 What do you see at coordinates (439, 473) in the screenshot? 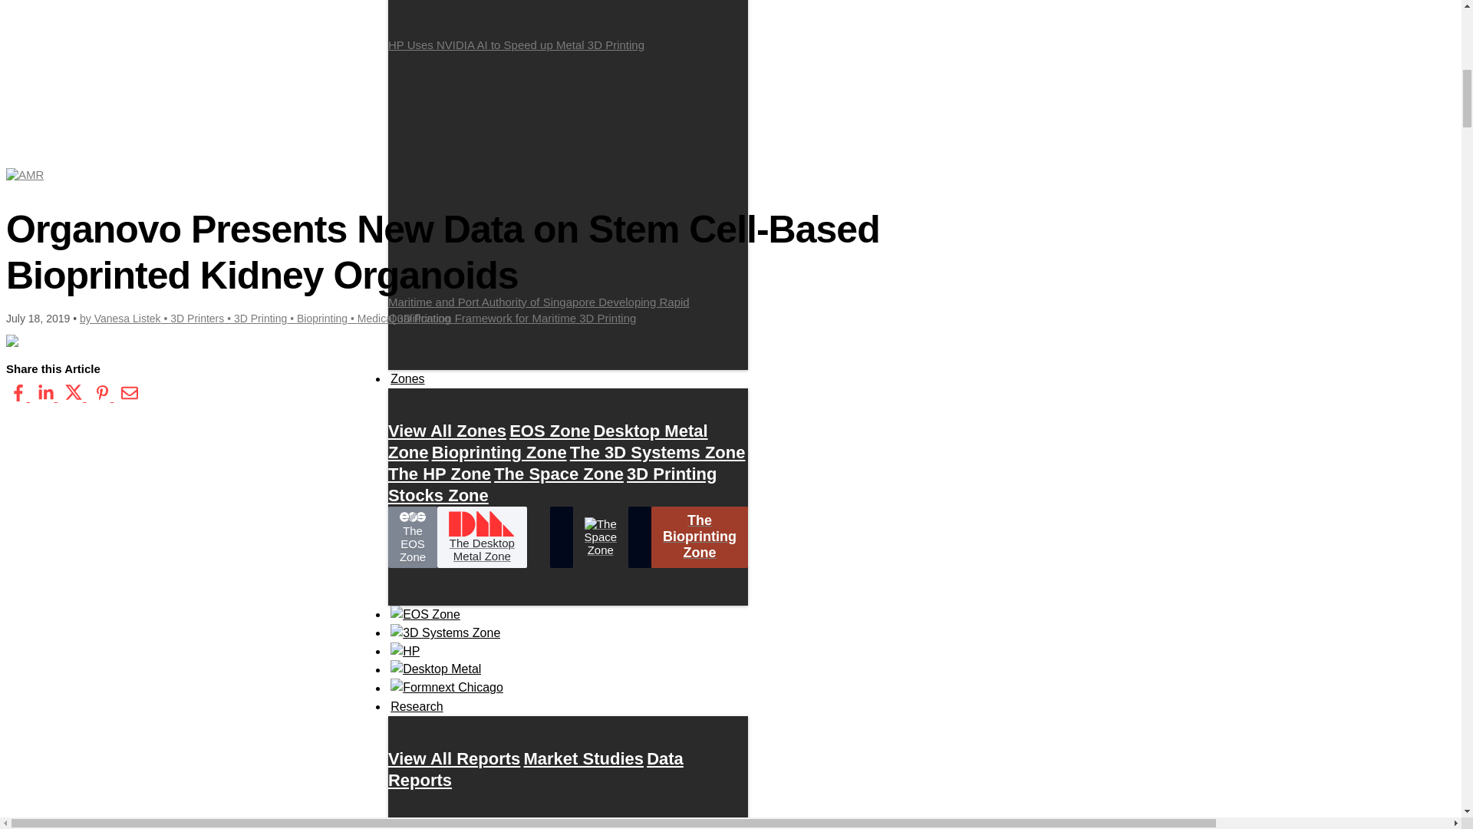
I see `The HP Zone` at bounding box center [439, 473].